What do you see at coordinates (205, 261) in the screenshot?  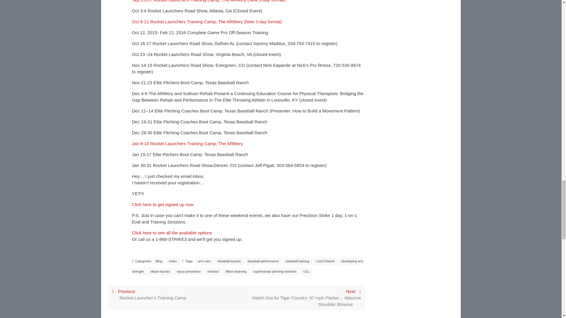 I see `arm care` at bounding box center [205, 261].